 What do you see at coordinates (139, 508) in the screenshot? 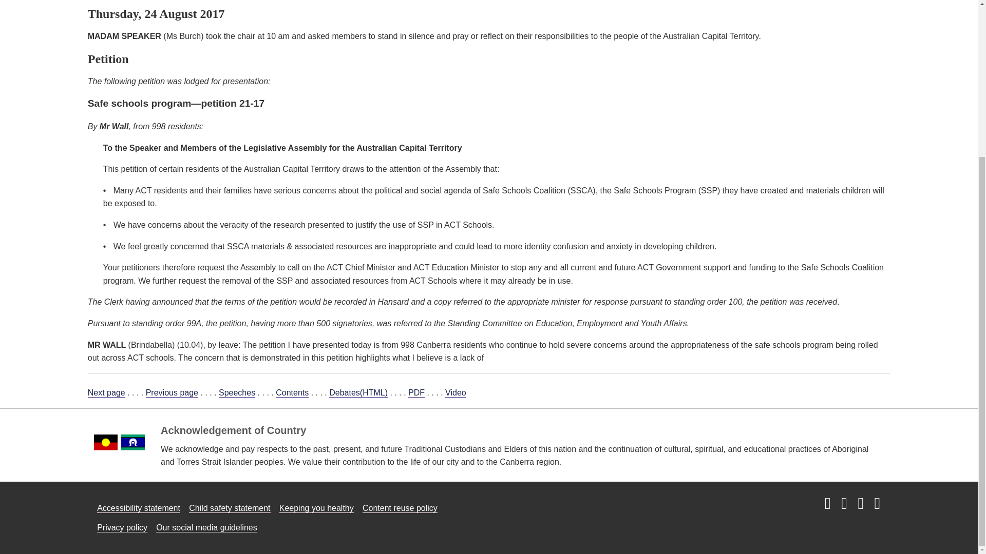
I see `Read our access and inclusion statement` at bounding box center [139, 508].